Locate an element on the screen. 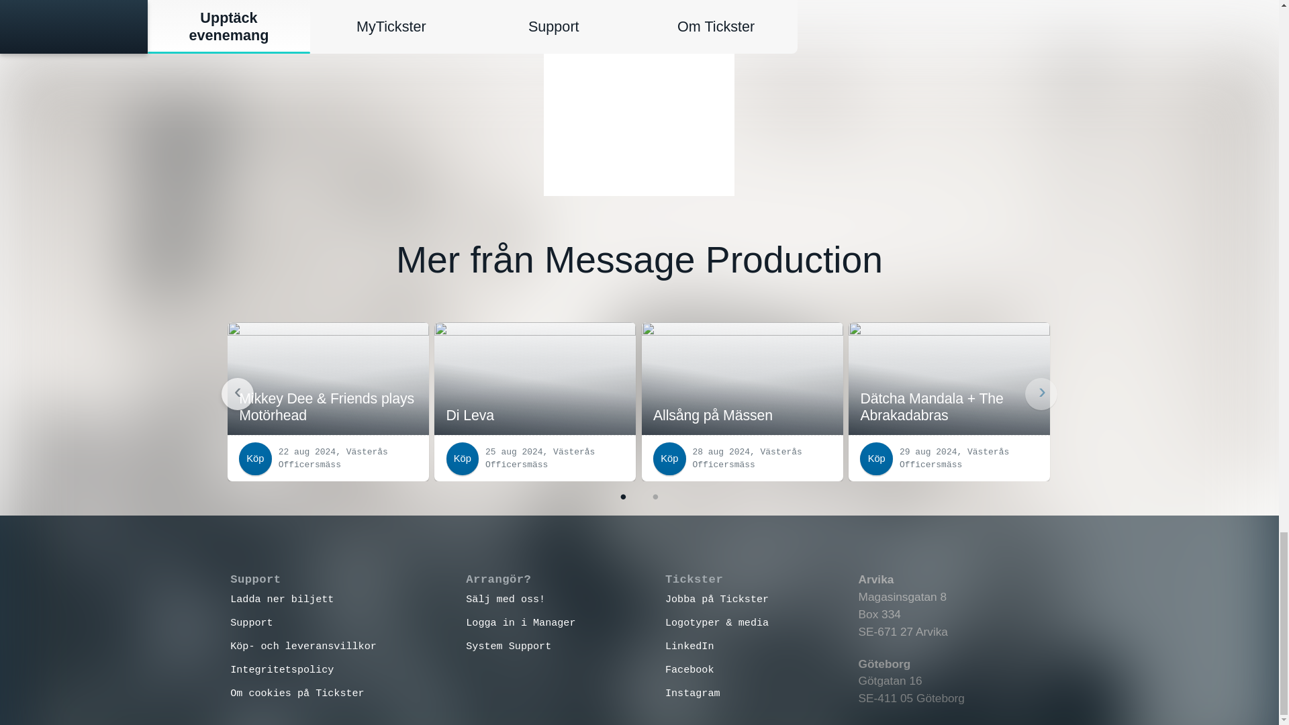  1 is located at coordinates (623, 497).